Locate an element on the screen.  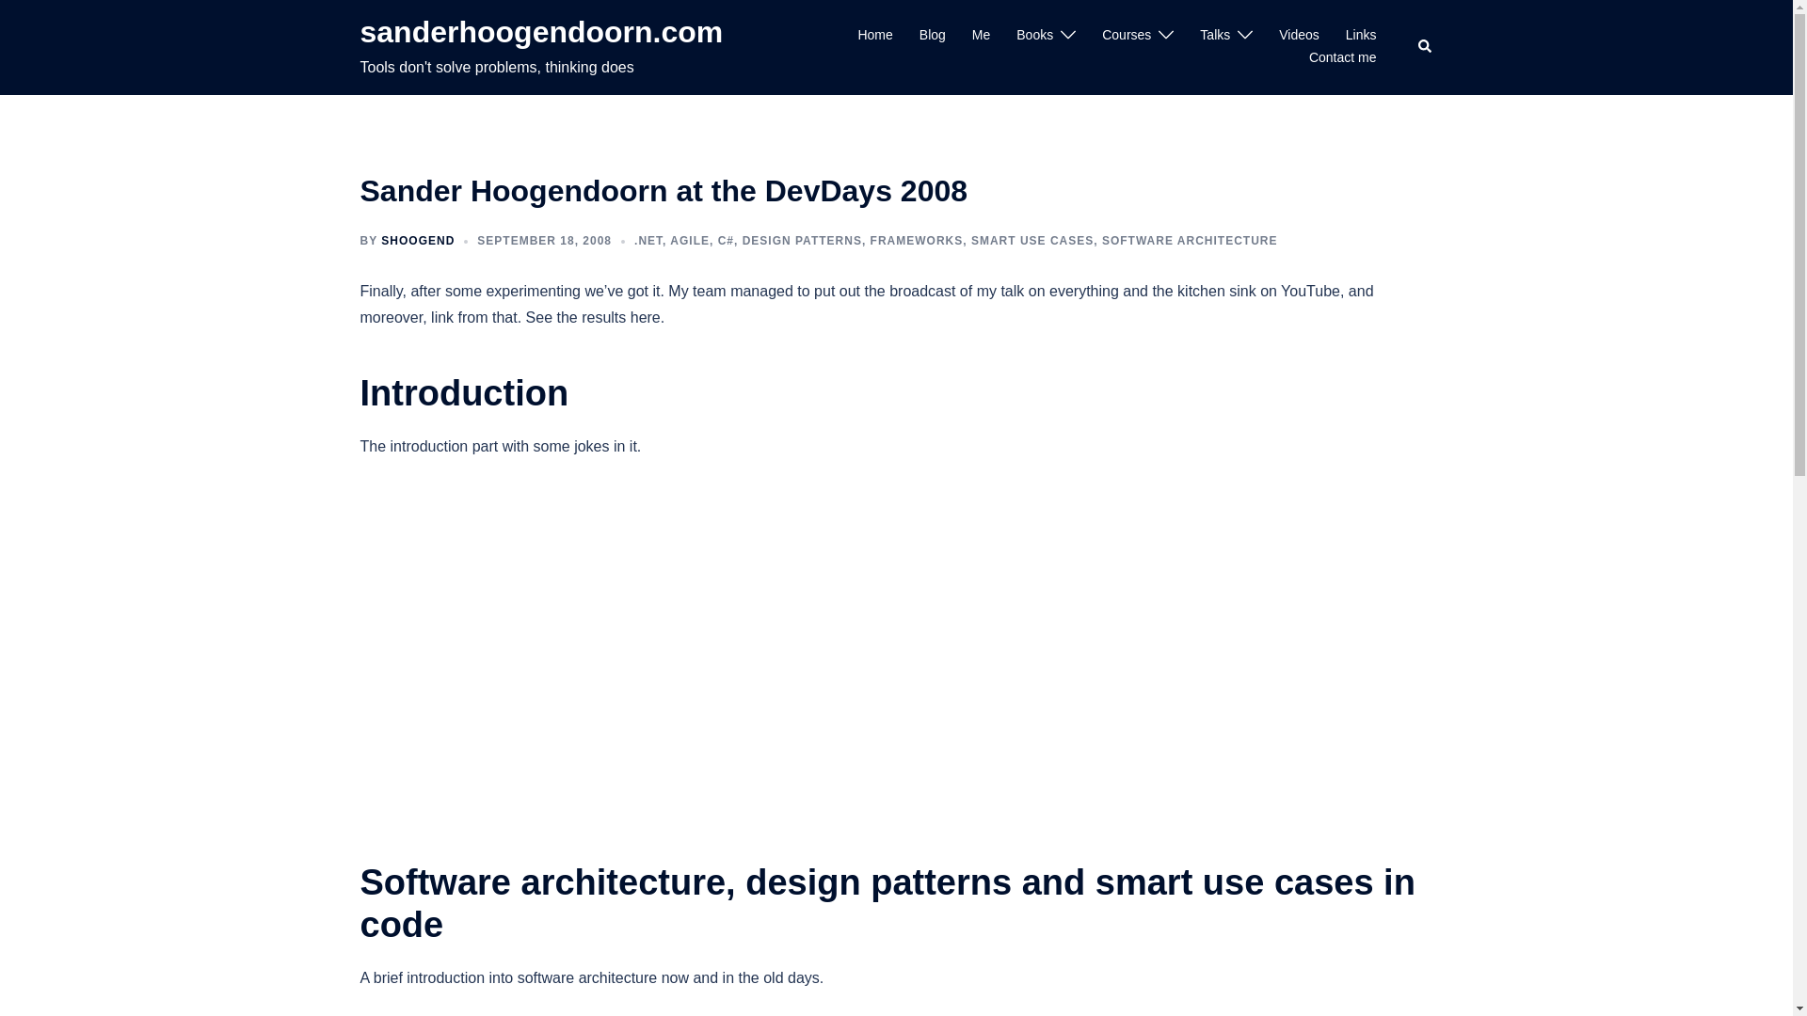
Talks is located at coordinates (1214, 35).